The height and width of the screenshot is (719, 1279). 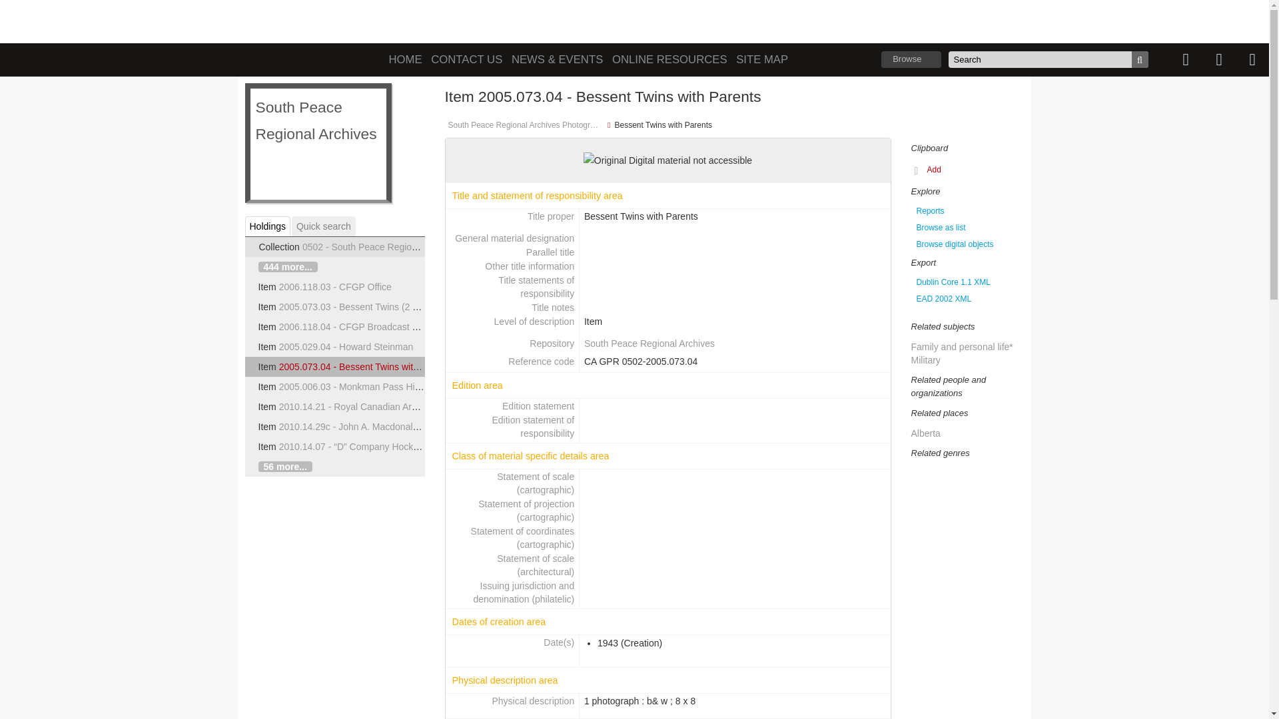 What do you see at coordinates (1252, 60) in the screenshot?
I see `Quick links` at bounding box center [1252, 60].